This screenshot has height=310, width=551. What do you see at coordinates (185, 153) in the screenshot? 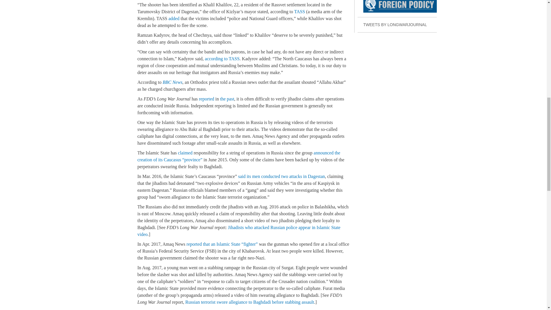
I see `added` at bounding box center [185, 153].